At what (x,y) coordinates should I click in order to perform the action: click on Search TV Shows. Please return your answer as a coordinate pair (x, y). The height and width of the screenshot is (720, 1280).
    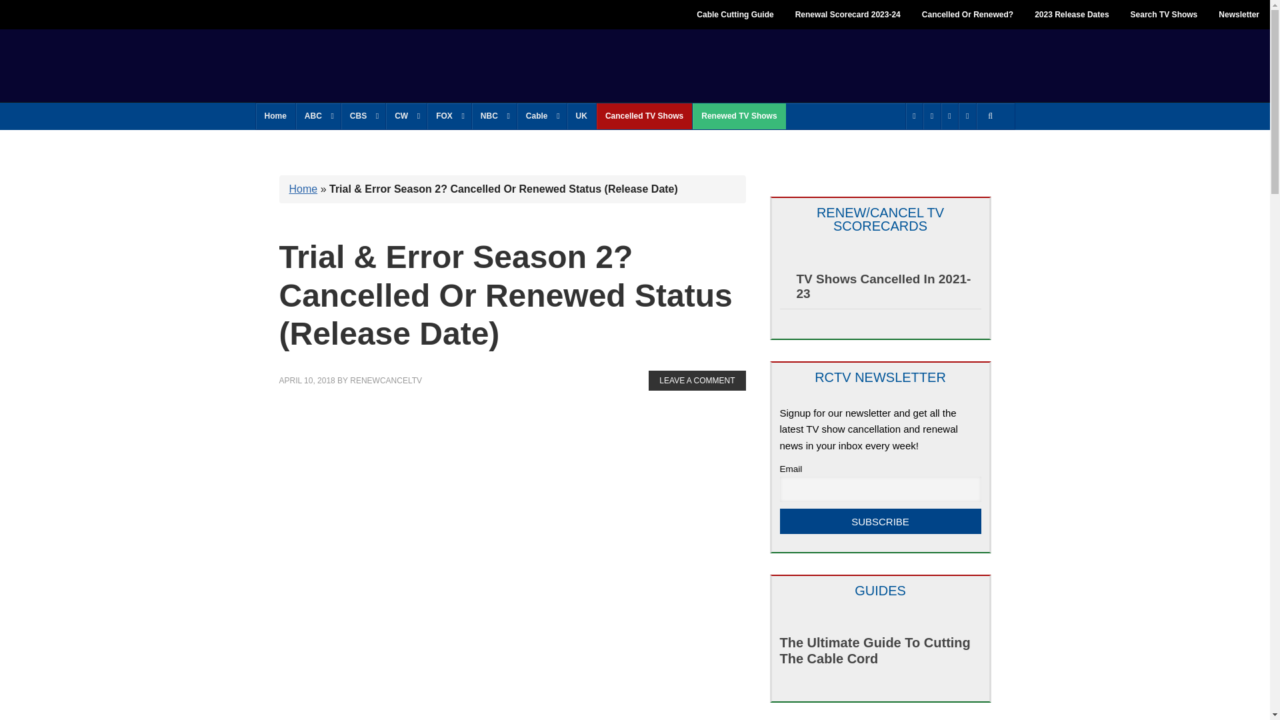
    Looking at the image, I should click on (1164, 15).